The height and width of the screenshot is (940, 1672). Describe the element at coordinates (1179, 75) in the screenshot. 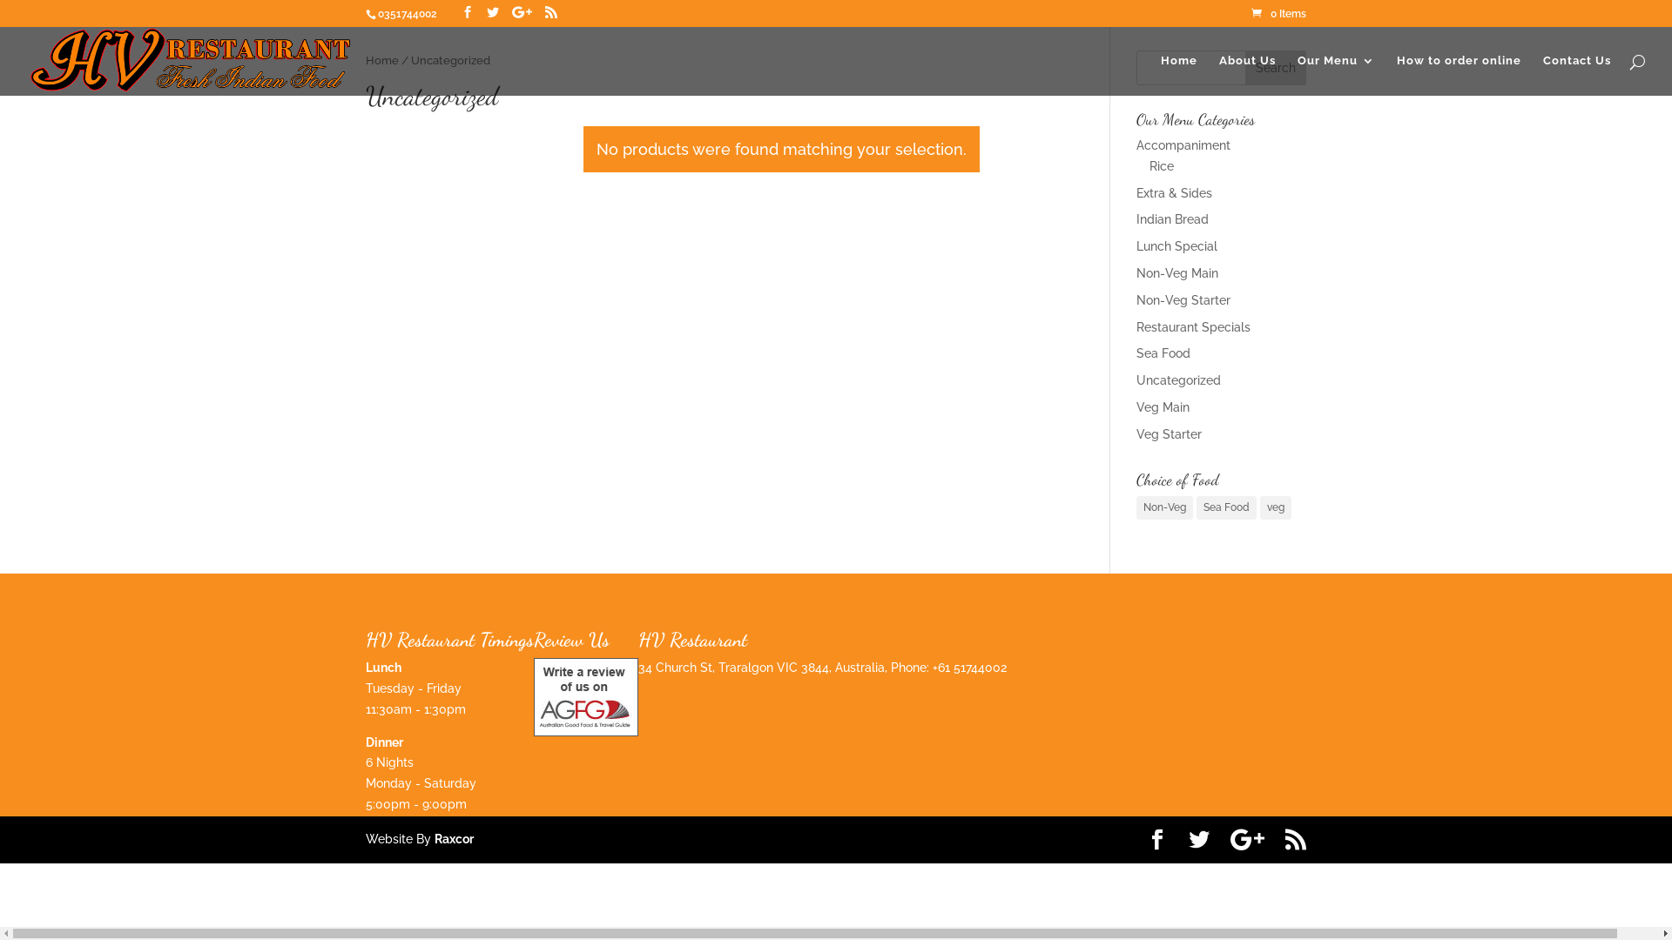

I see `Home` at that location.